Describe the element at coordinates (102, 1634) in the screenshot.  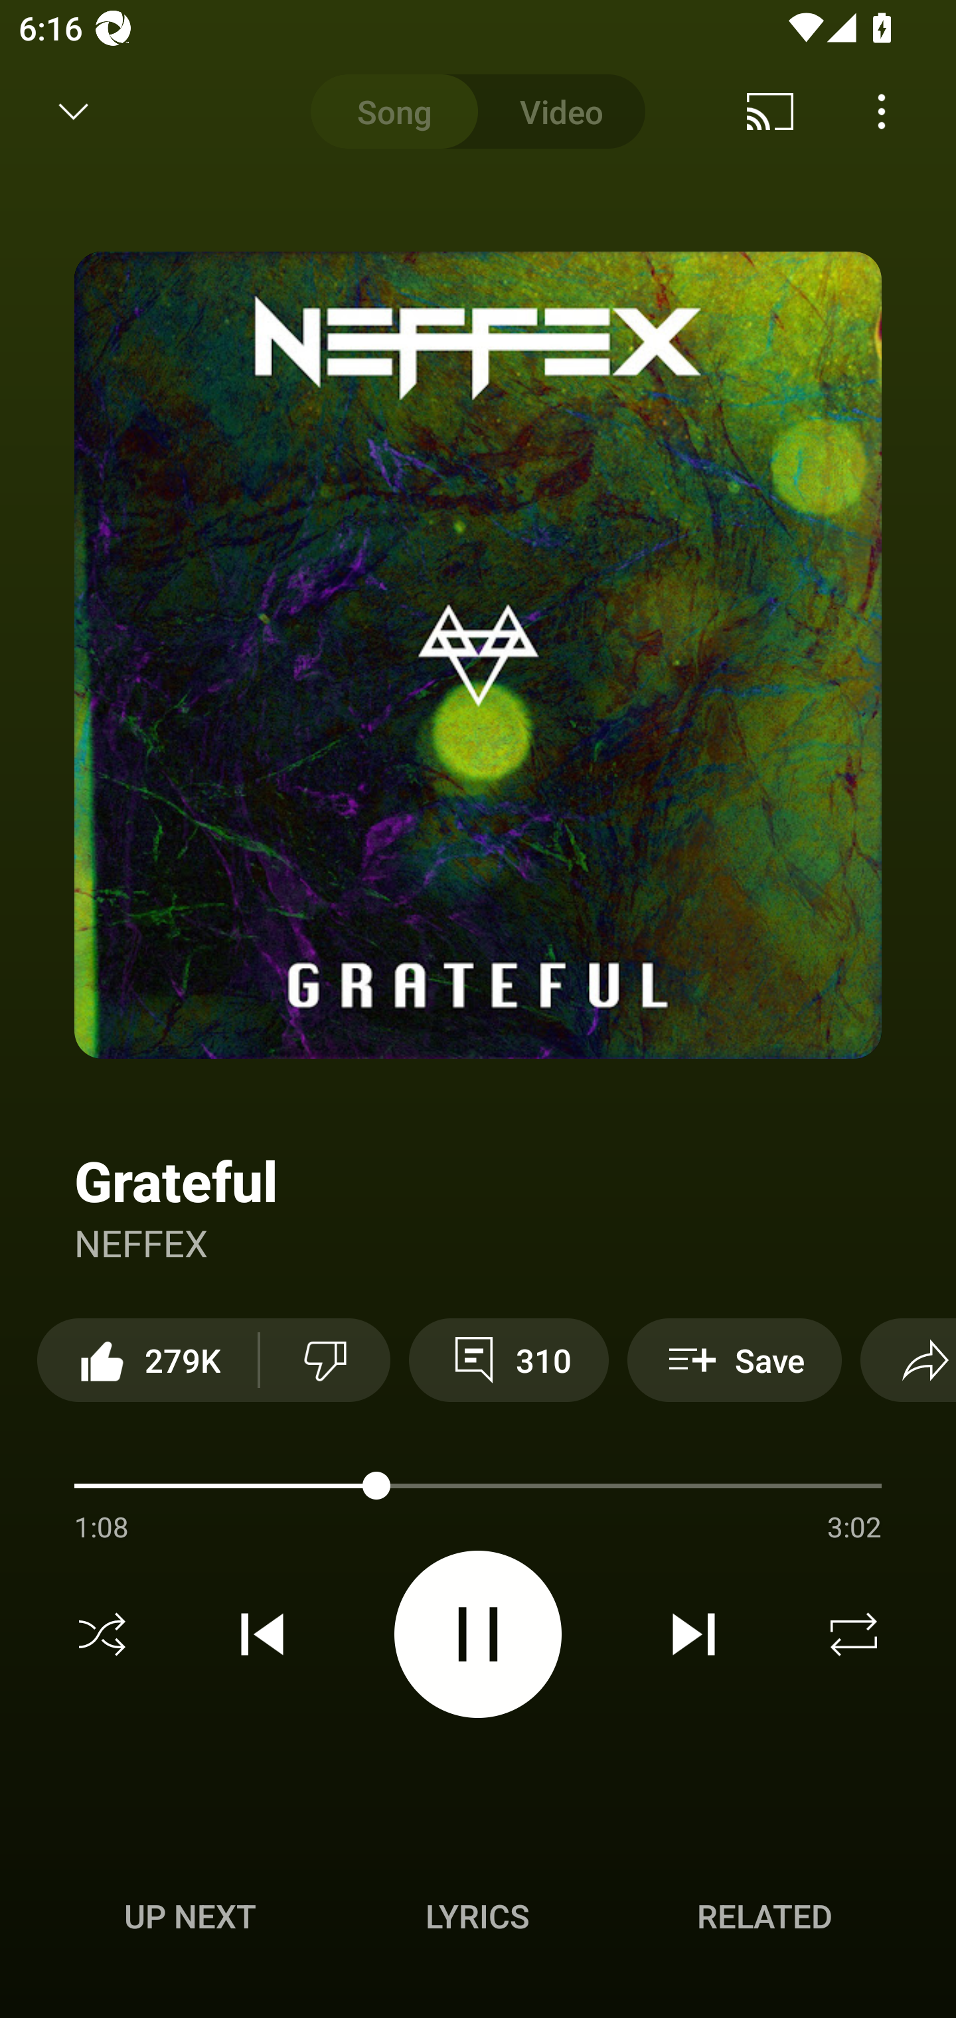
I see `Shuffle off` at that location.